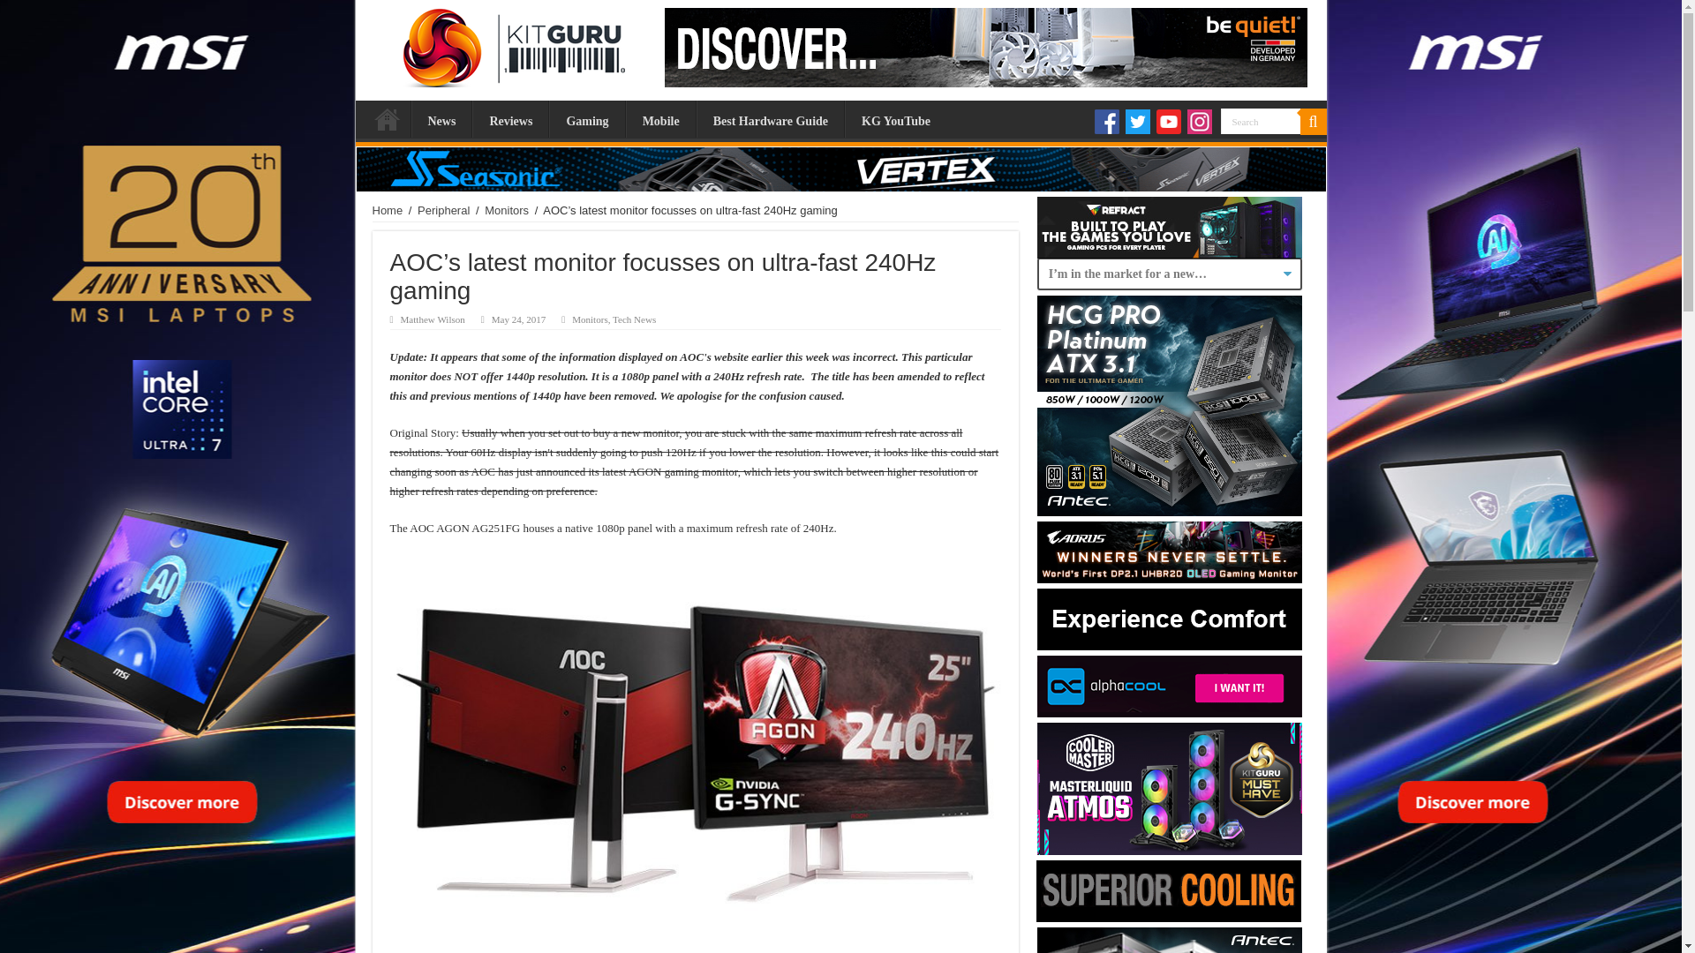 The image size is (1695, 953). What do you see at coordinates (441, 118) in the screenshot?
I see `News` at bounding box center [441, 118].